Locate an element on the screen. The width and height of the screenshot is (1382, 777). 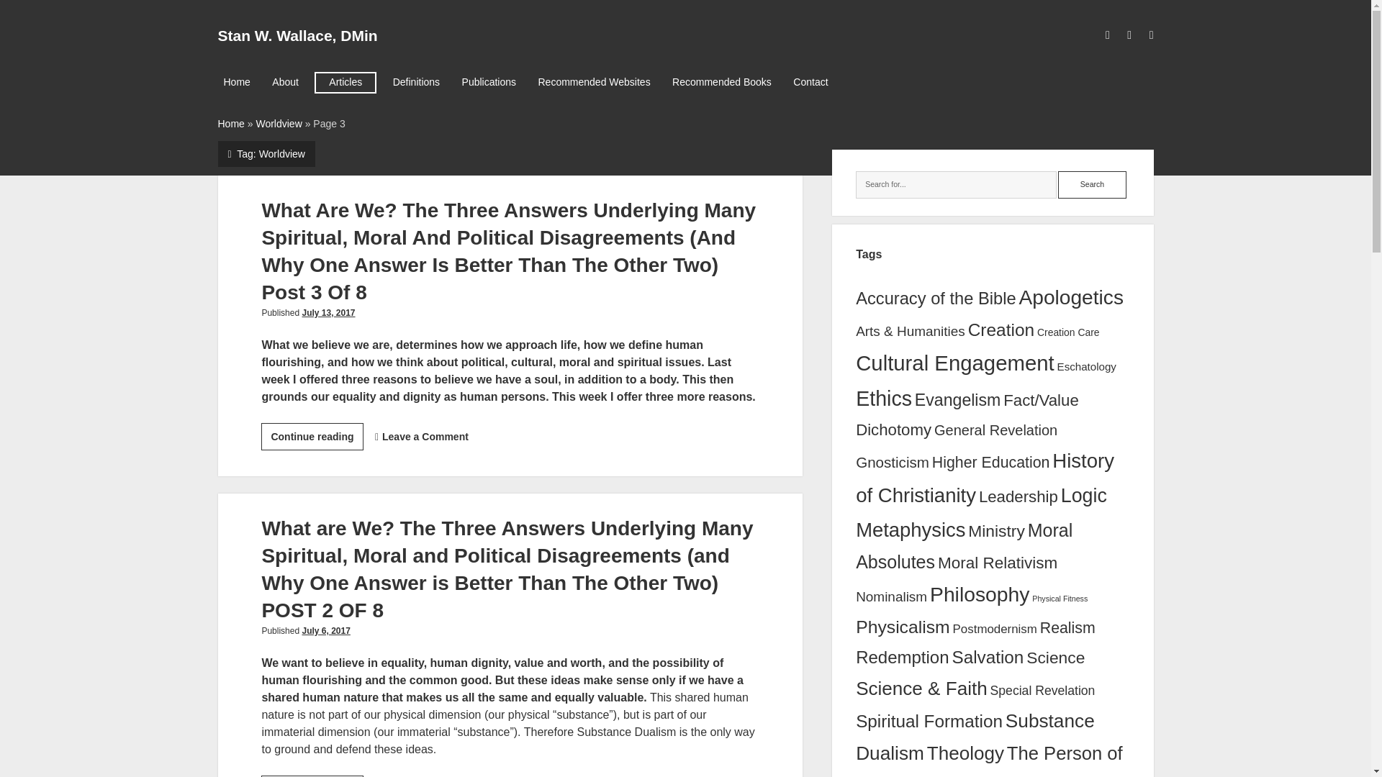
Articles is located at coordinates (345, 82).